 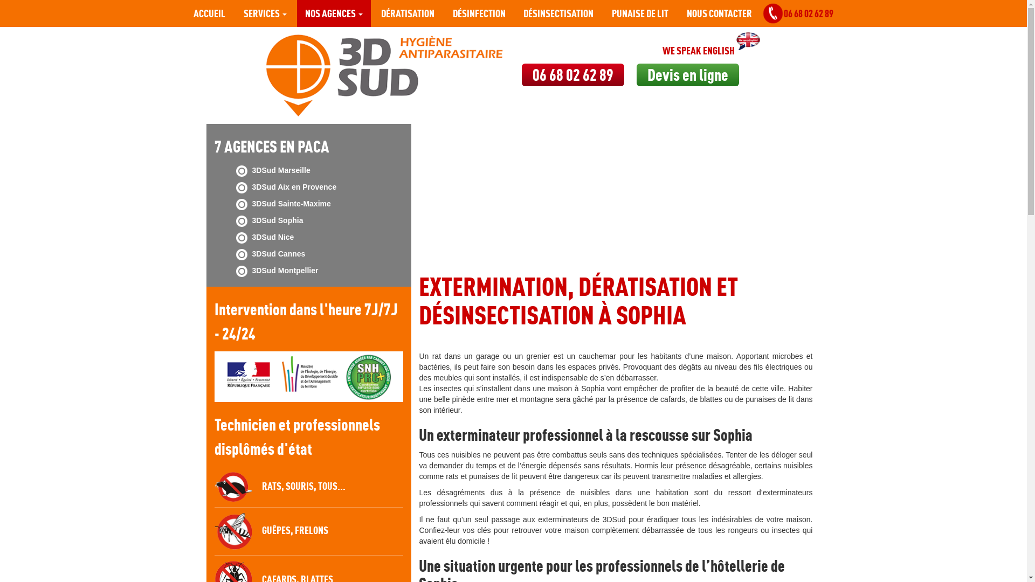 I want to click on 3DSud Sainte-Maxime, so click(x=292, y=204).